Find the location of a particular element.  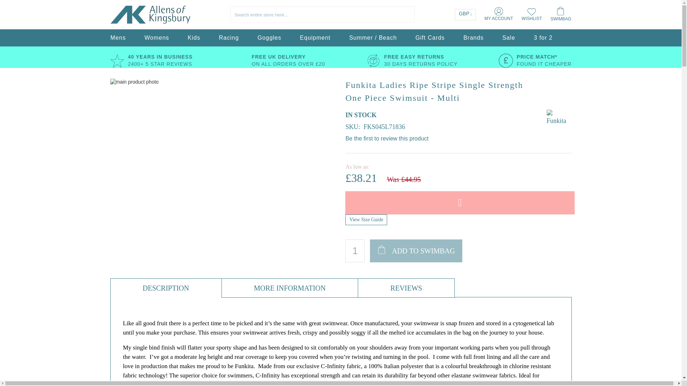

Allens Swimwear Logo is located at coordinates (150, 15).